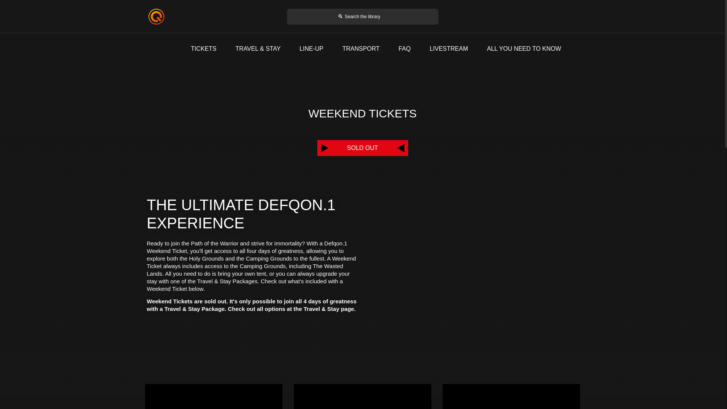  Describe the element at coordinates (311, 48) in the screenshot. I see `LINE-UP` at that location.